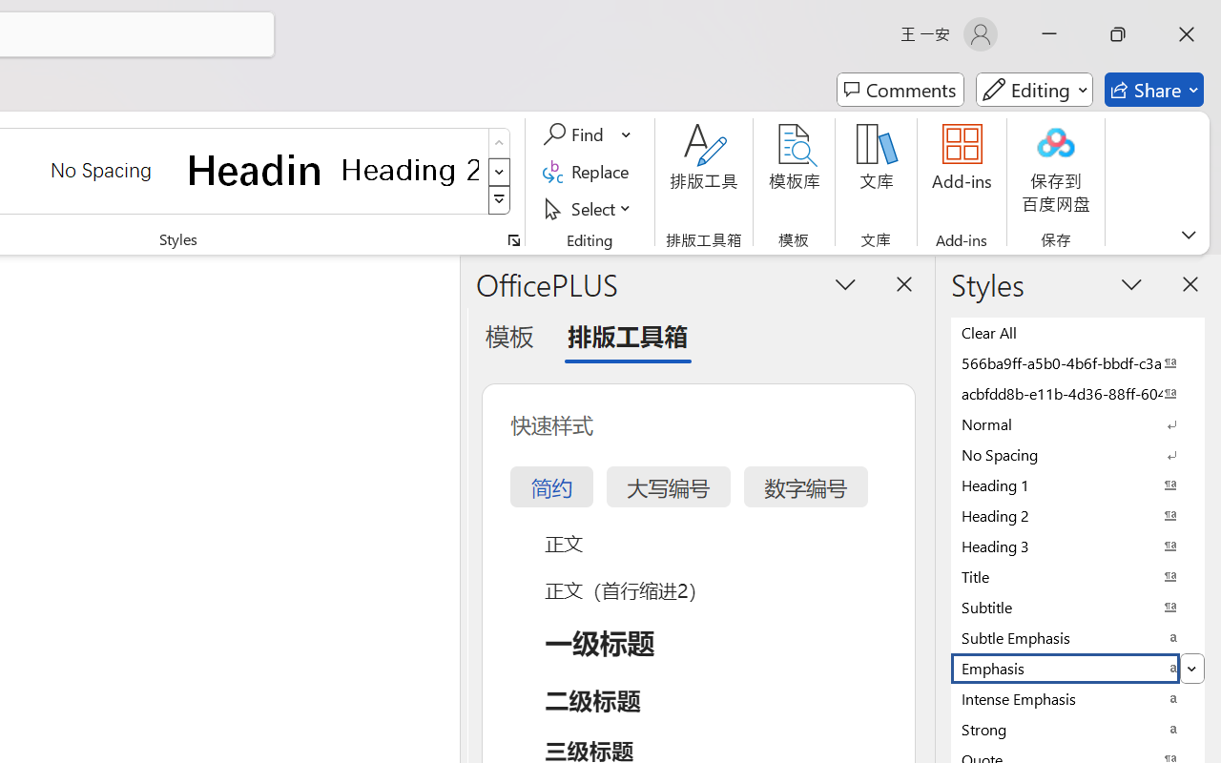 The height and width of the screenshot is (763, 1221). I want to click on Select, so click(590, 208).